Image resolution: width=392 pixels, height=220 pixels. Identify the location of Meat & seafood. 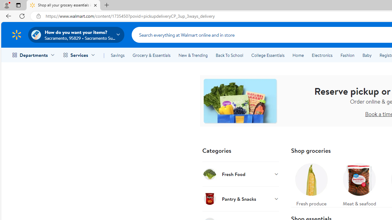
(360, 183).